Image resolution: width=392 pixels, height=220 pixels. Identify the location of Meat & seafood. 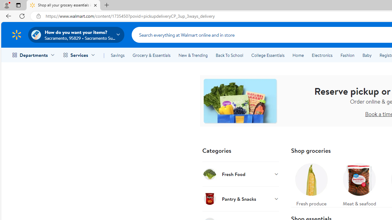
(360, 183).